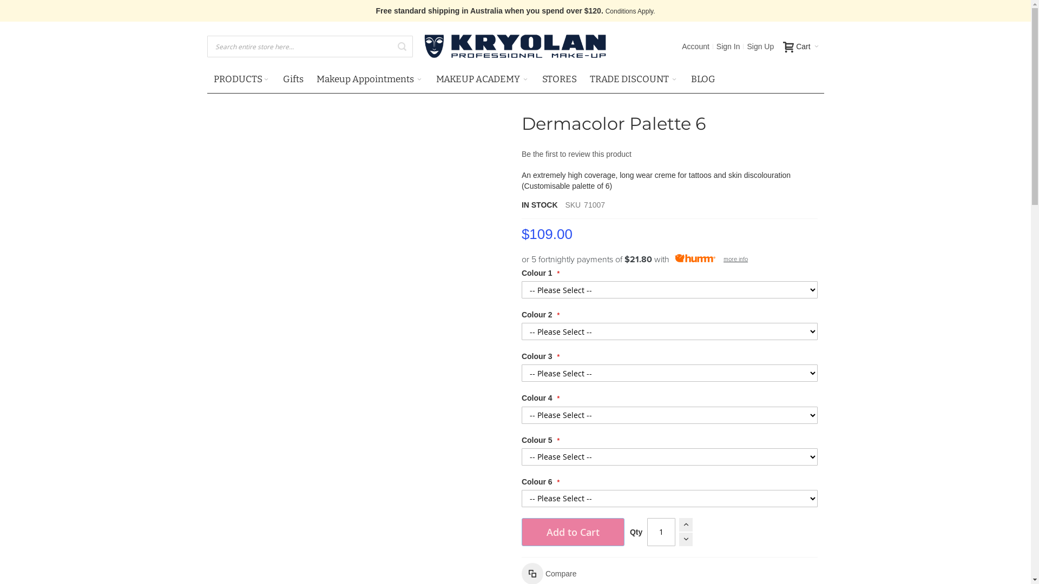 This screenshot has height=584, width=1039. Describe the element at coordinates (670, 258) in the screenshot. I see `or 5 fortnightly payments of $21.80 with more info` at that location.